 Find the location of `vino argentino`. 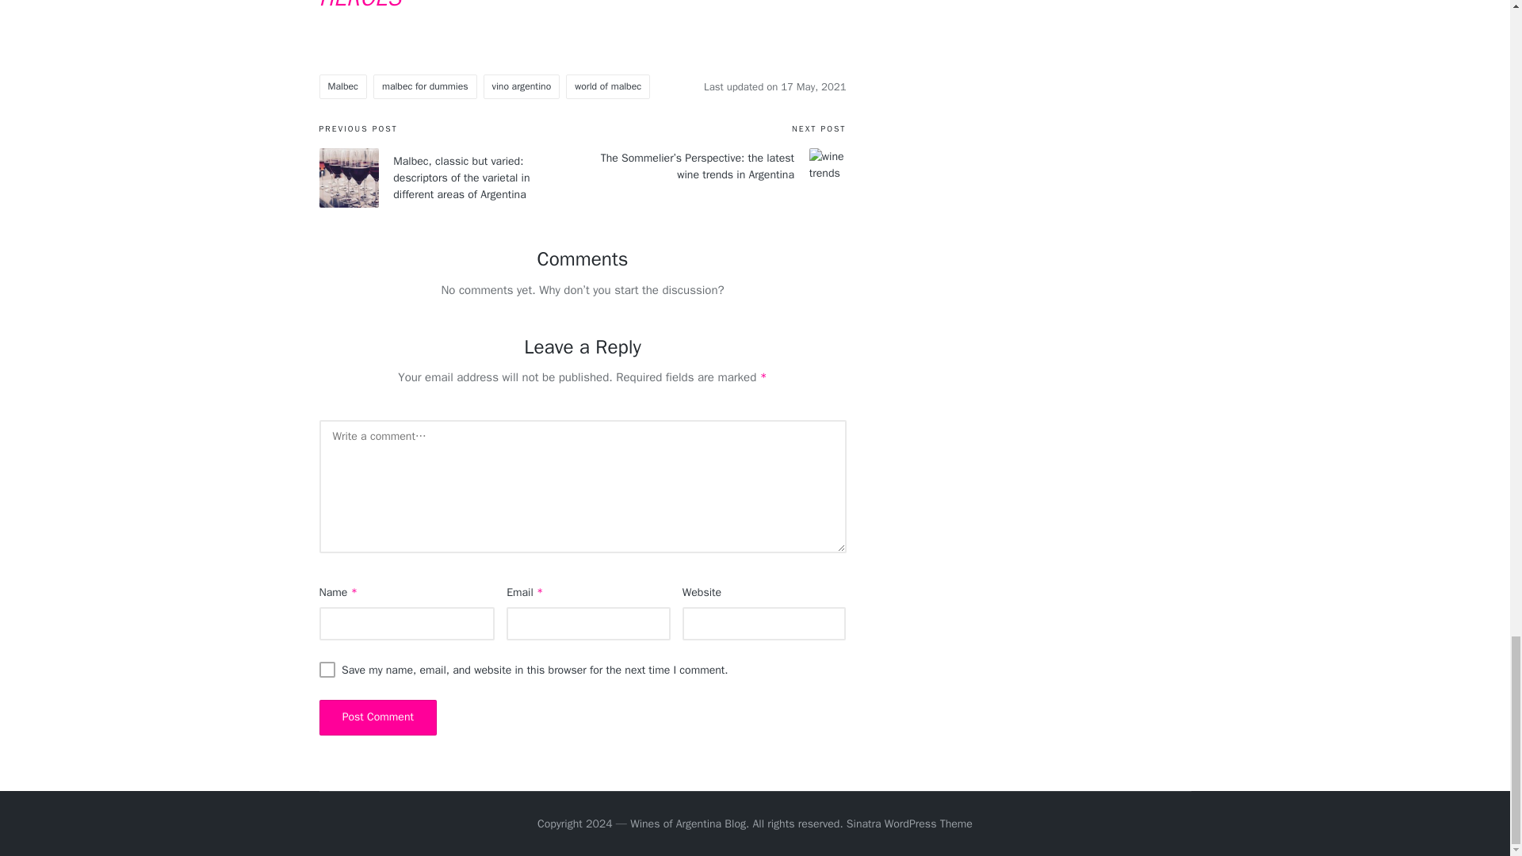

vino argentino is located at coordinates (522, 86).